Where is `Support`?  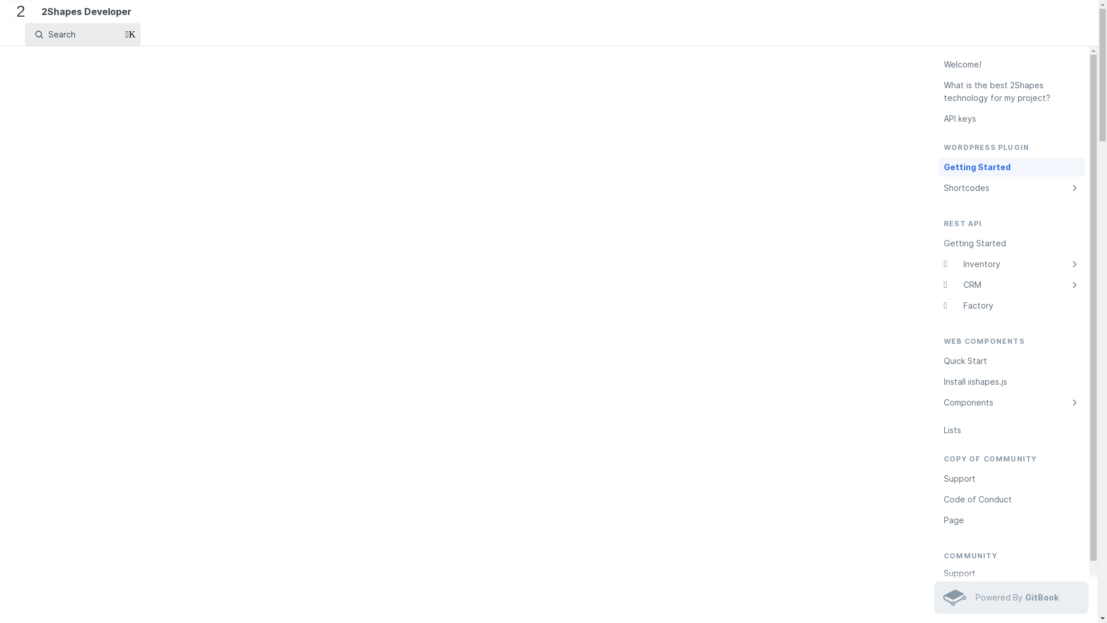
Support is located at coordinates (1011, 479).